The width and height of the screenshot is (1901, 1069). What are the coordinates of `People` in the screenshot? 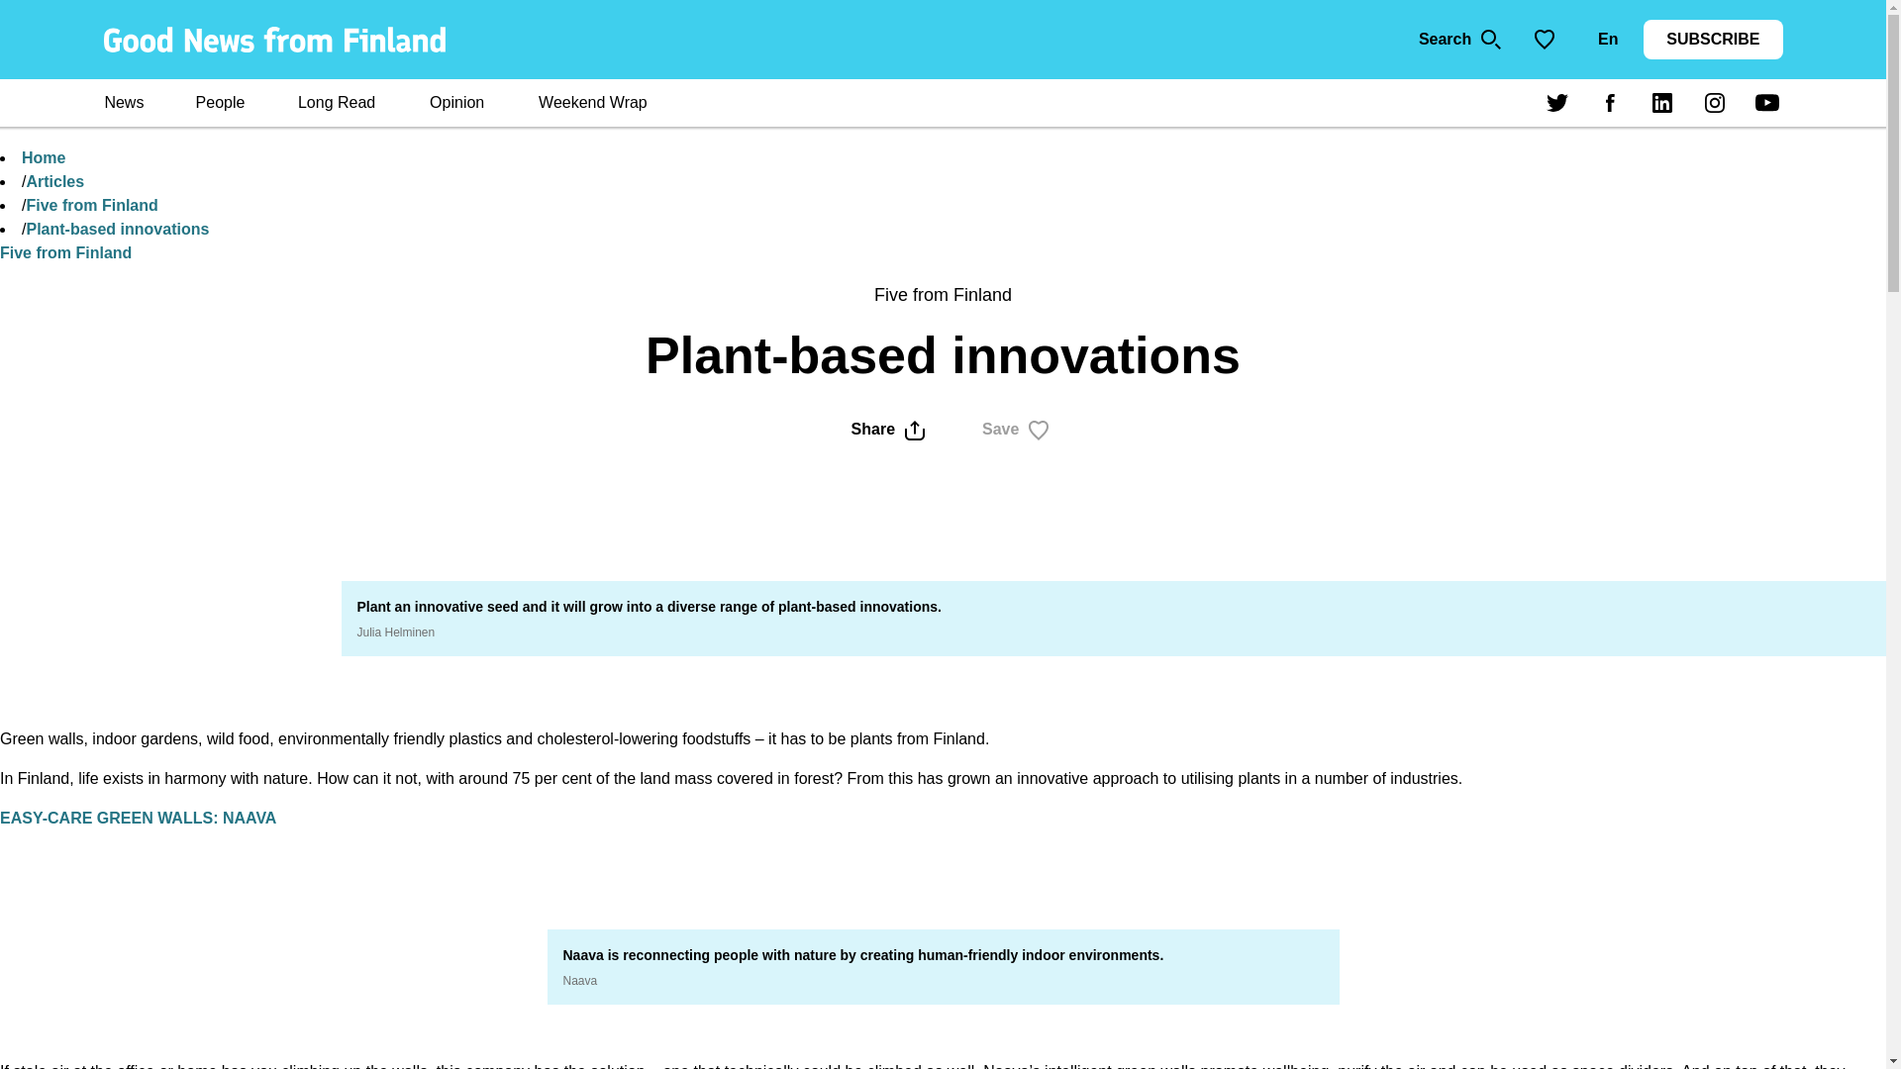 It's located at (219, 104).